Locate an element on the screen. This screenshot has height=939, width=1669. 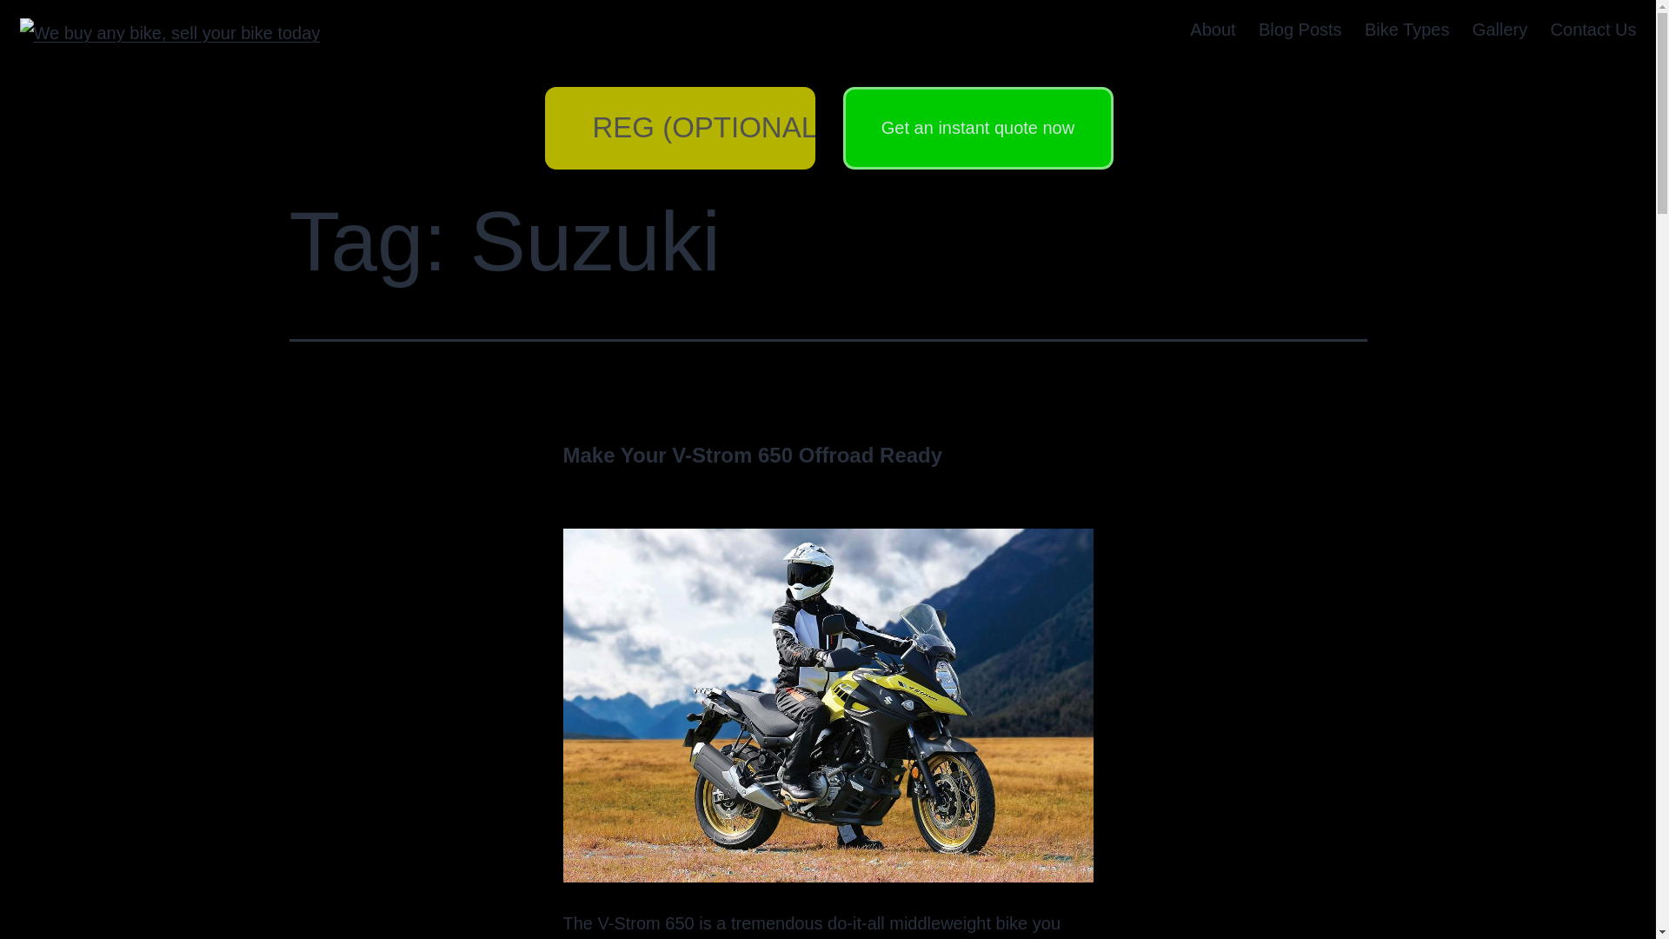
Bike Types is located at coordinates (1407, 30).